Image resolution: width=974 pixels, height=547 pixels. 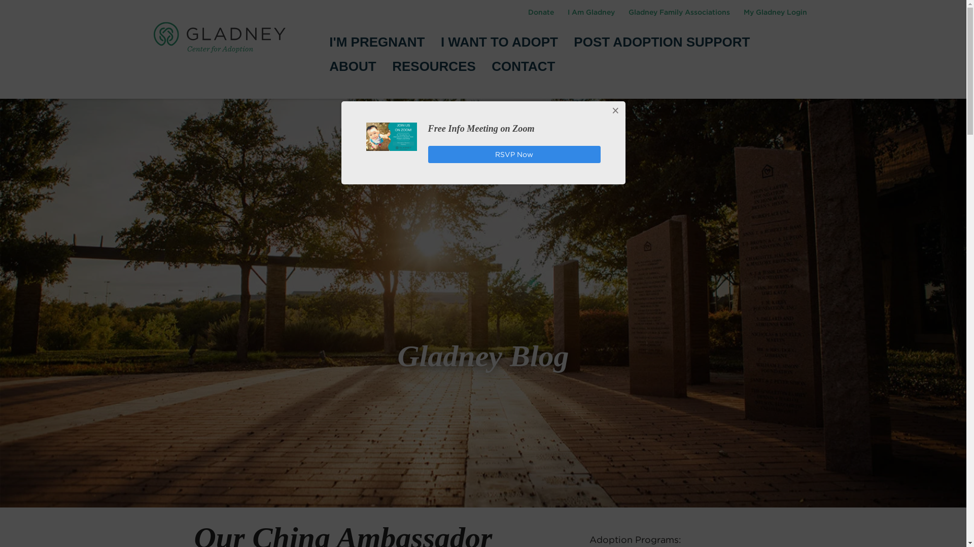 I want to click on I Am Gladney, so click(x=592, y=12).